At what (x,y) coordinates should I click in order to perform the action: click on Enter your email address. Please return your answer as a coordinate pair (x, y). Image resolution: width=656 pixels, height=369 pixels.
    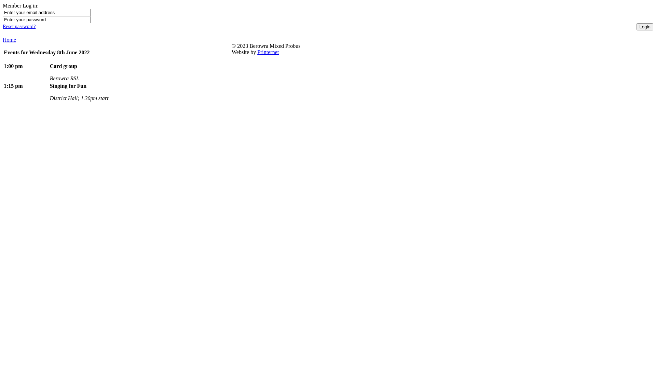
    Looking at the image, I should click on (46, 12).